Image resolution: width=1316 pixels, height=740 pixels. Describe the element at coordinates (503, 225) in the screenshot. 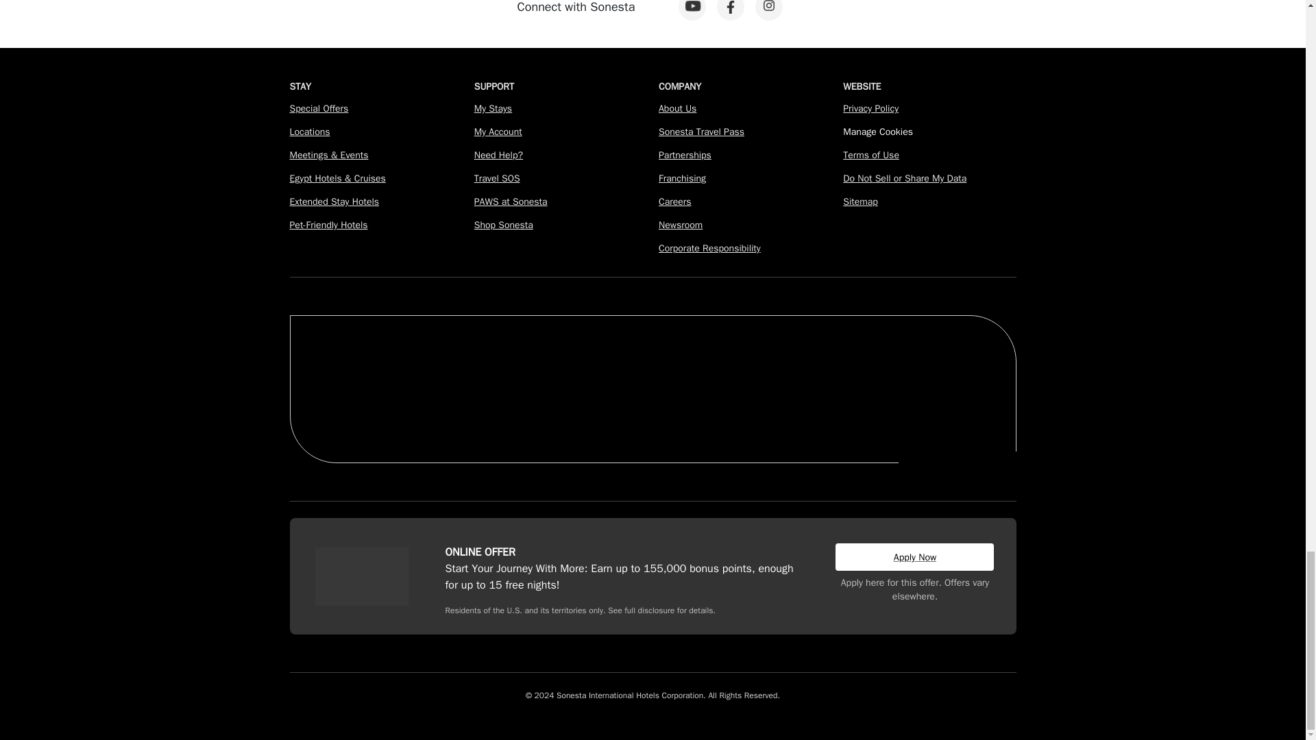

I see `Shop Sonesta` at that location.